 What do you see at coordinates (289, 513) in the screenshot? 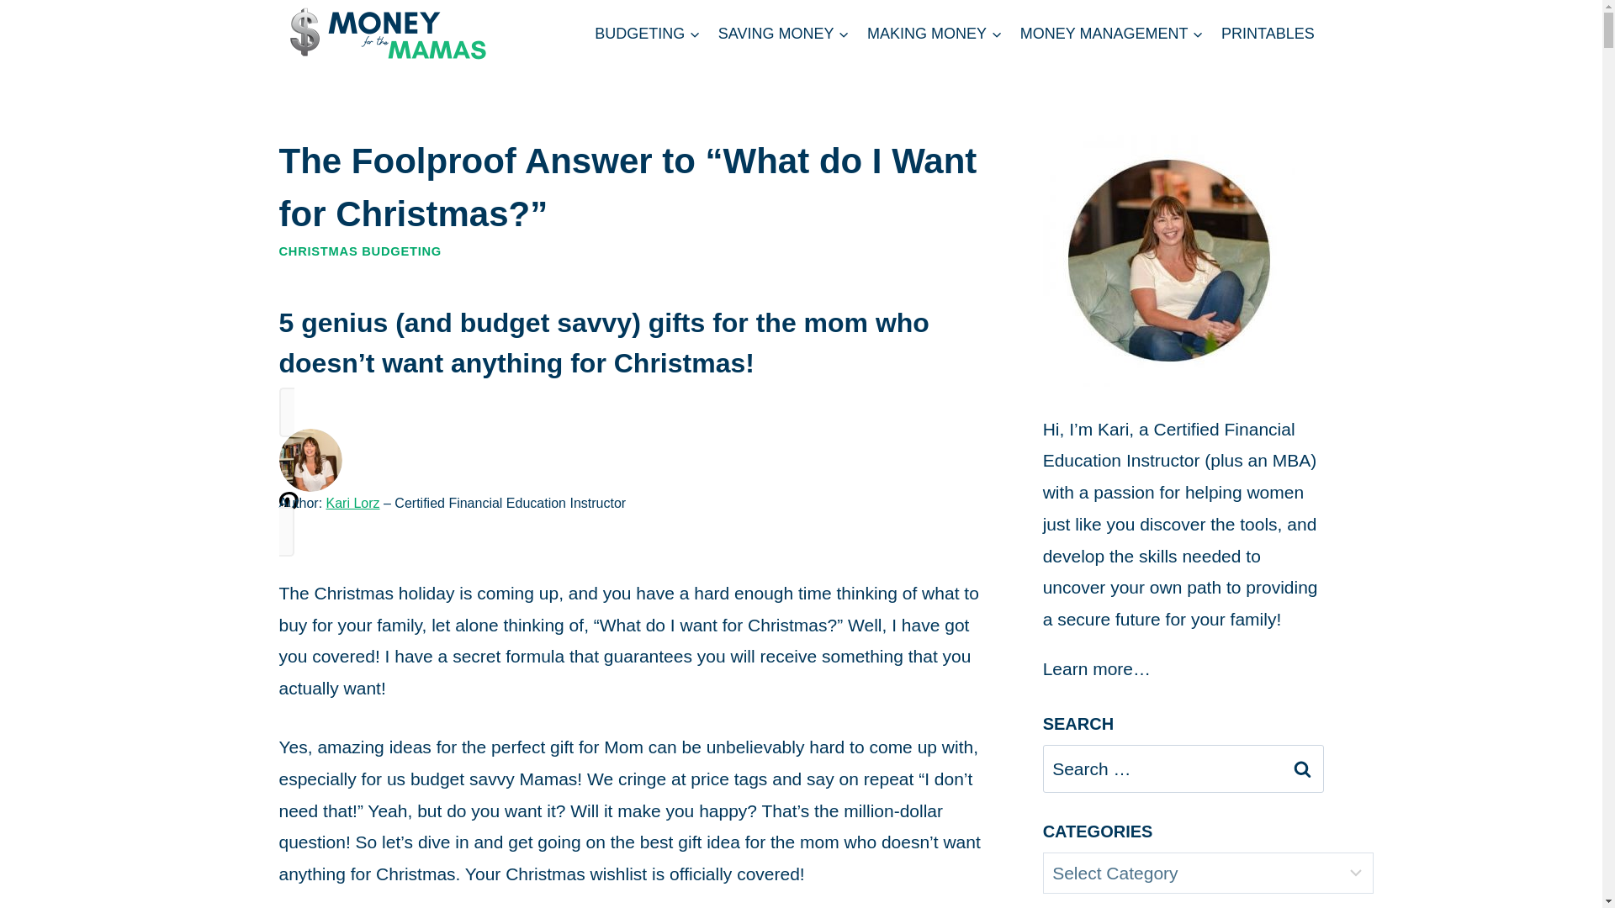
I see `Save` at bounding box center [289, 513].